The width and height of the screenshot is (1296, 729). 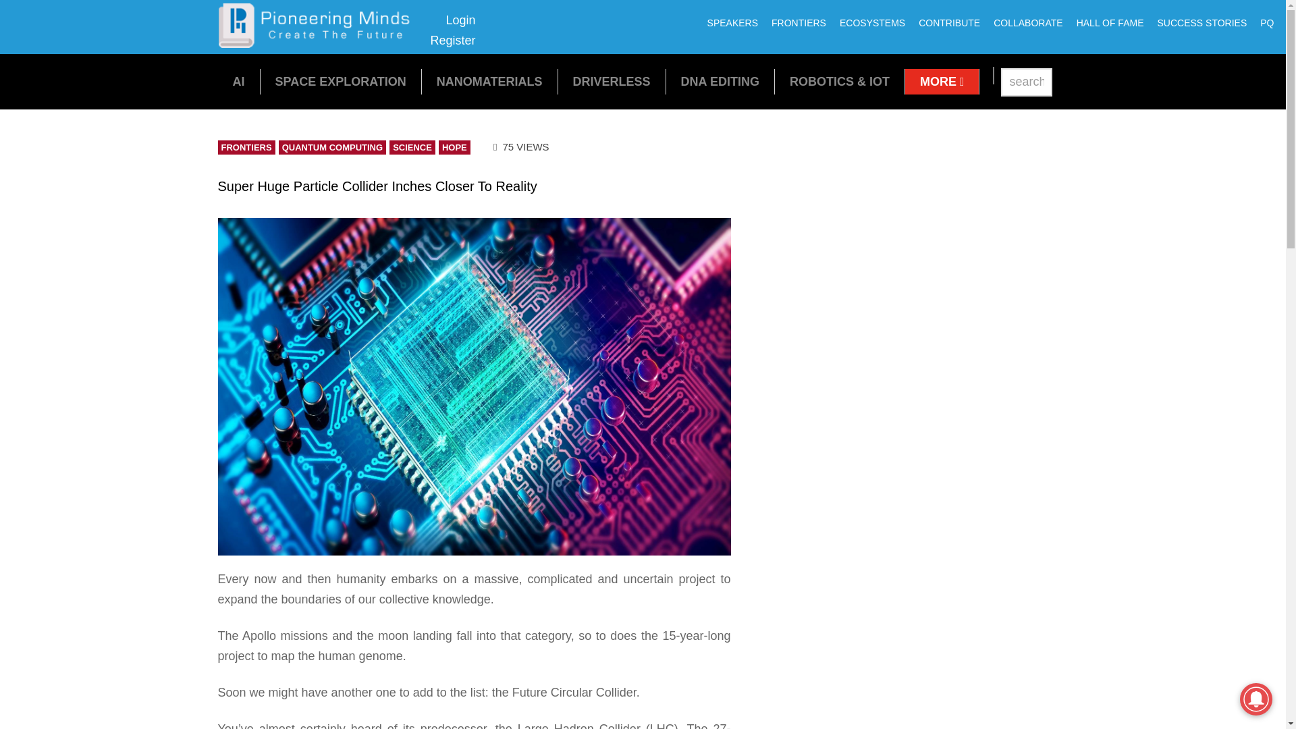 I want to click on ECOSYSTEMS, so click(x=1201, y=23).